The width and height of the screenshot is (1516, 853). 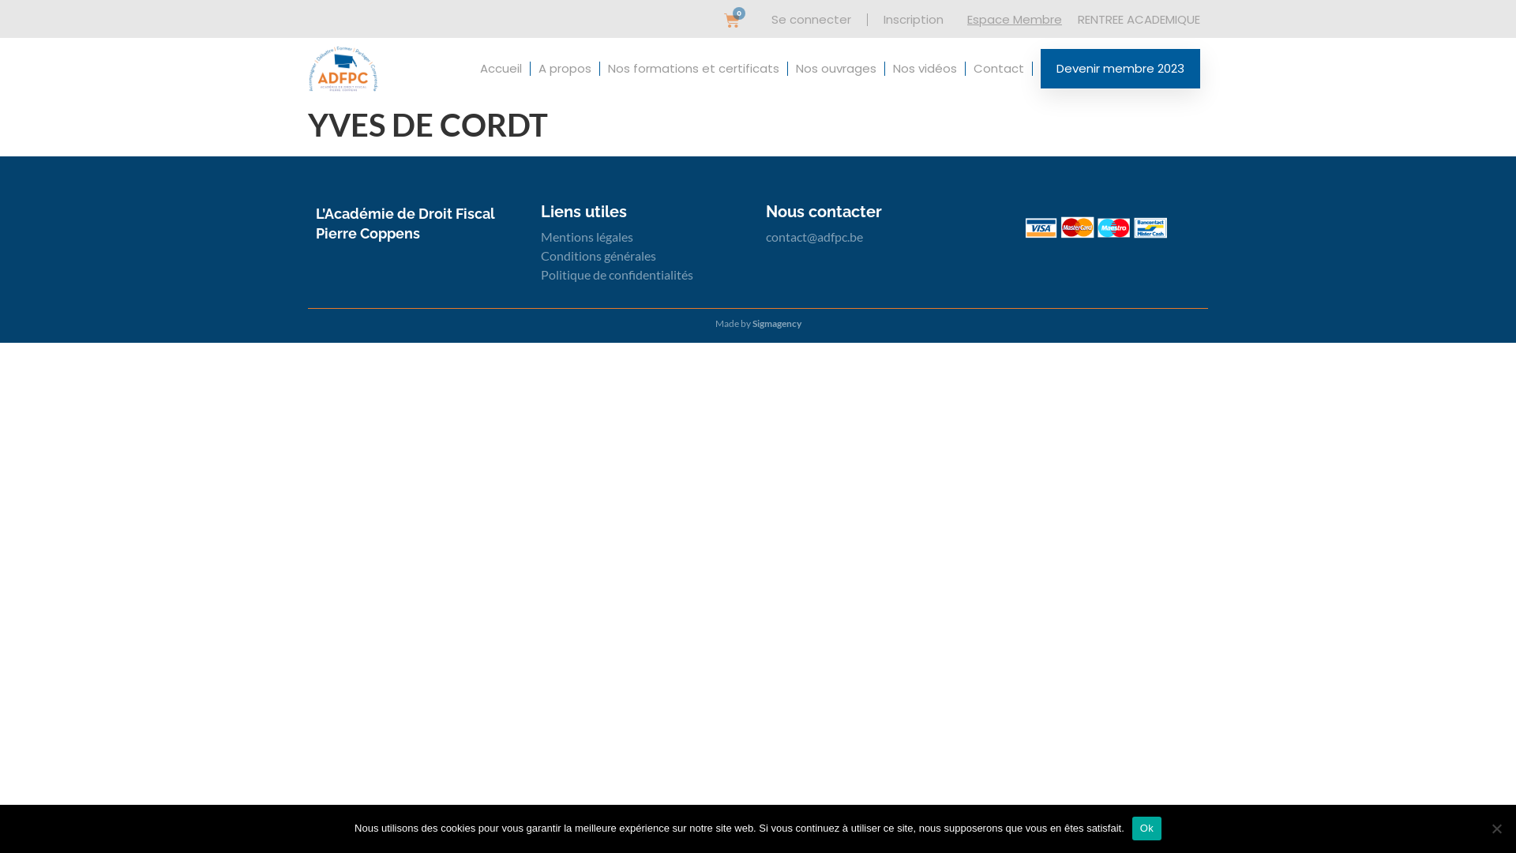 I want to click on Sigmagency, so click(x=775, y=324).